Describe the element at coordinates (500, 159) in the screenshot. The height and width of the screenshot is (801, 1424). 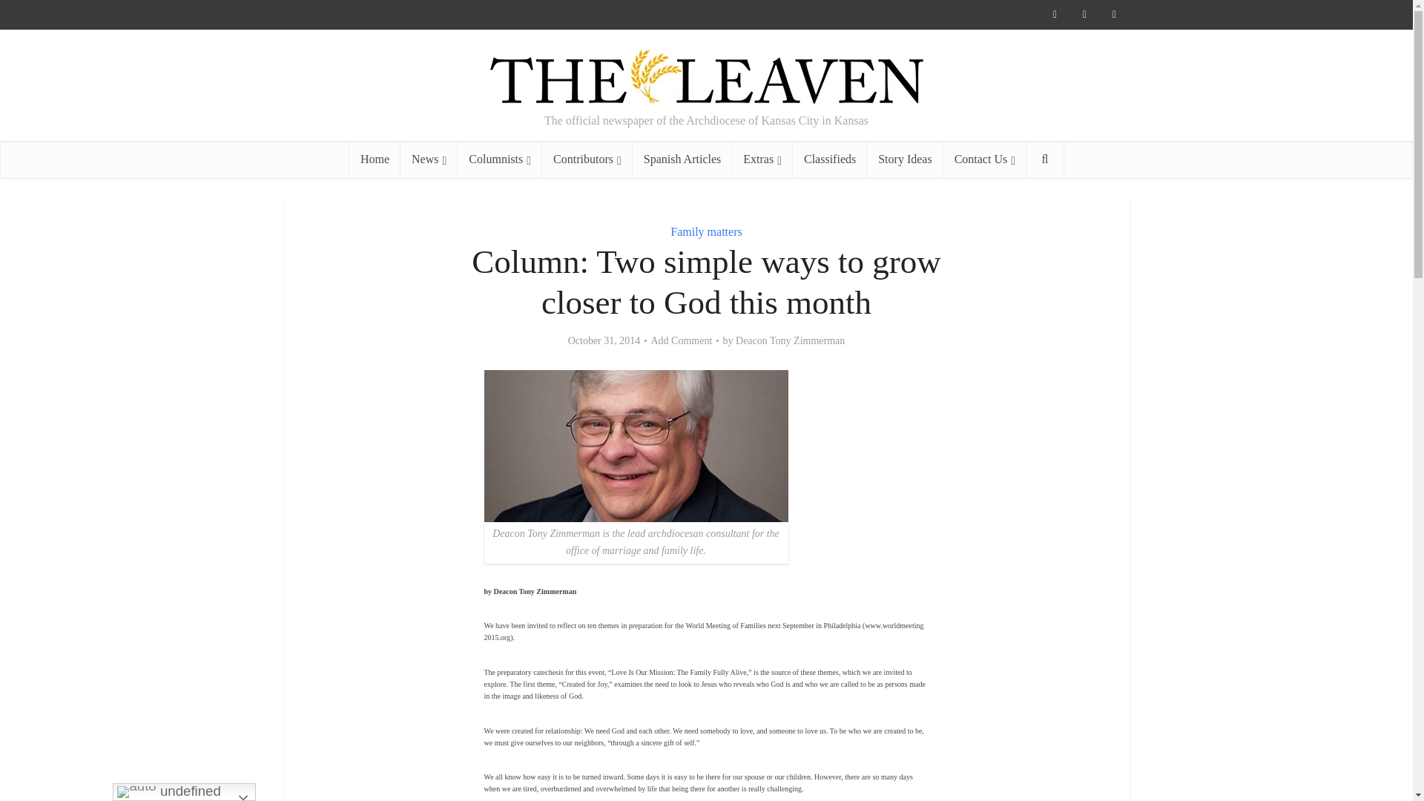
I see `Columnists` at that location.